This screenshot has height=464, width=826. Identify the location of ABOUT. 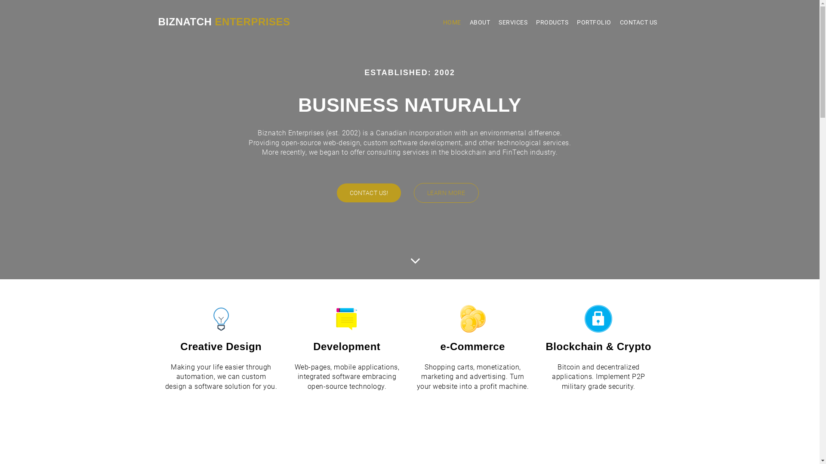
(480, 22).